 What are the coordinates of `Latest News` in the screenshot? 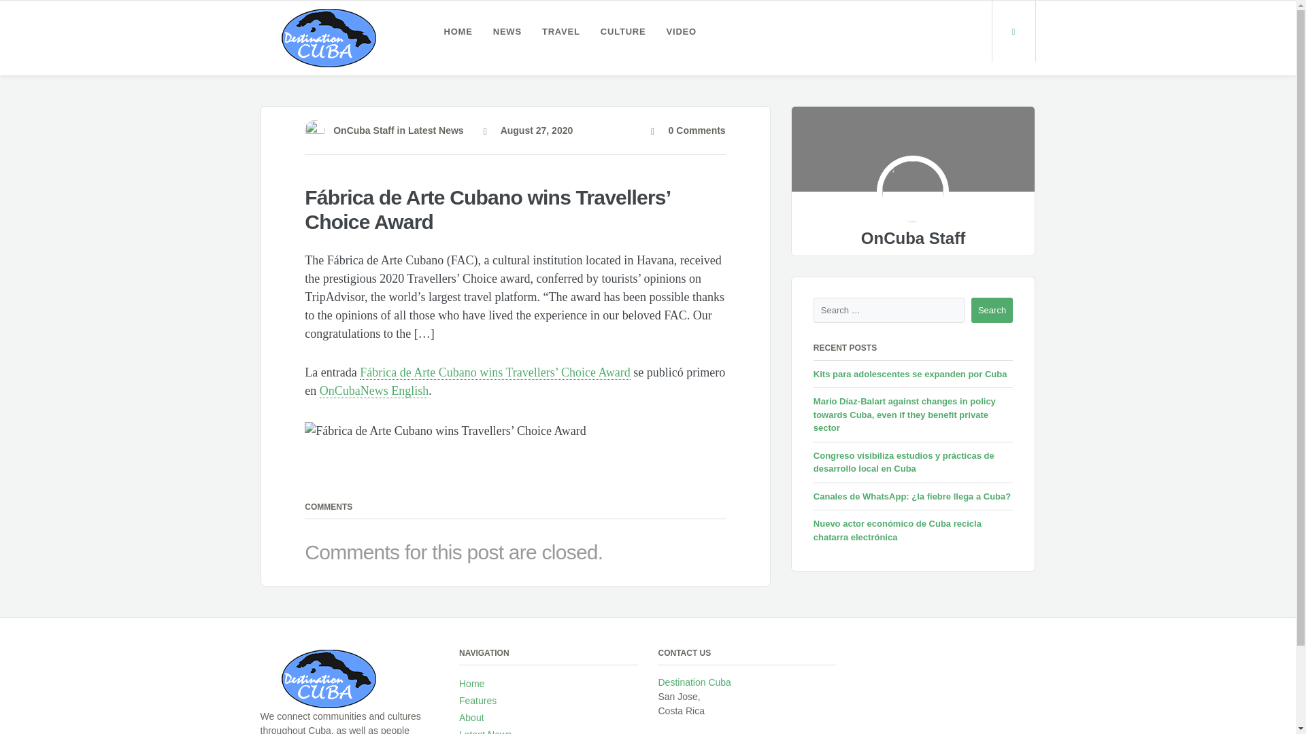 It's located at (435, 130).